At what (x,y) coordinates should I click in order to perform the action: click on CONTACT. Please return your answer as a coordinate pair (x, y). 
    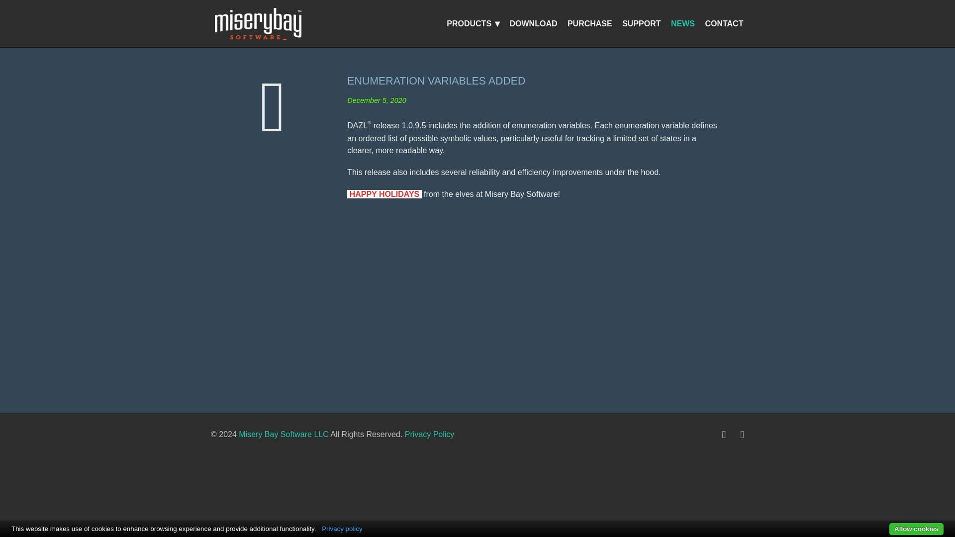
    Looking at the image, I should click on (726, 24).